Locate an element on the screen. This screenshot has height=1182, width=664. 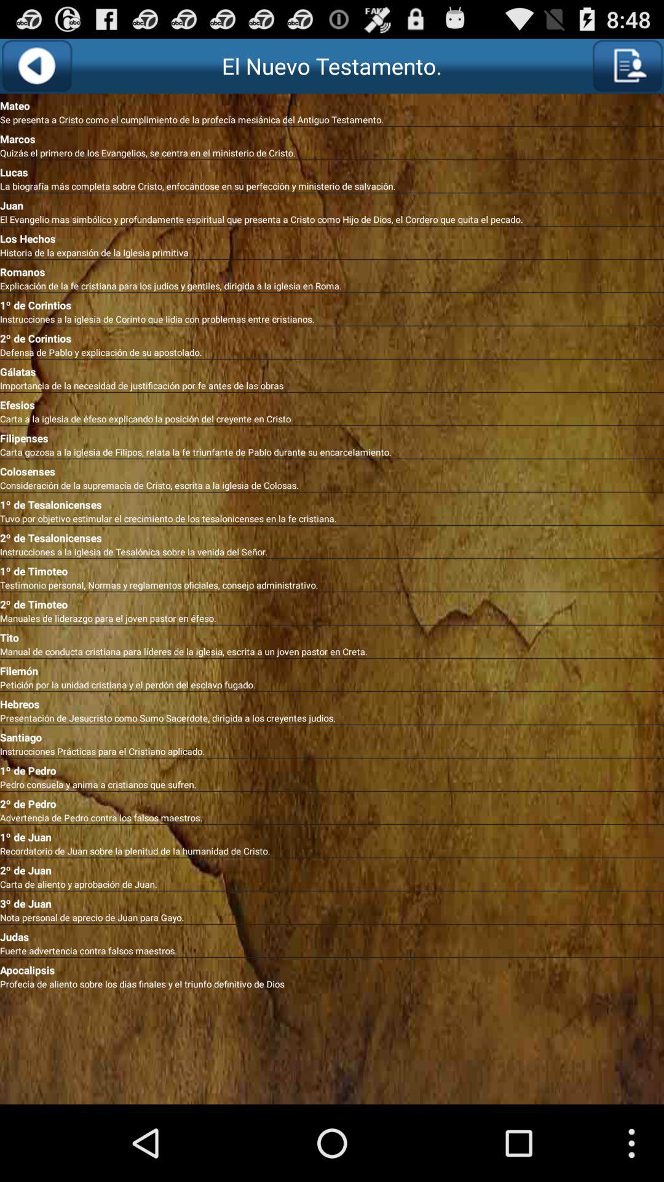
click the icon to the right of el nuevo testamento. app is located at coordinates (627, 66).